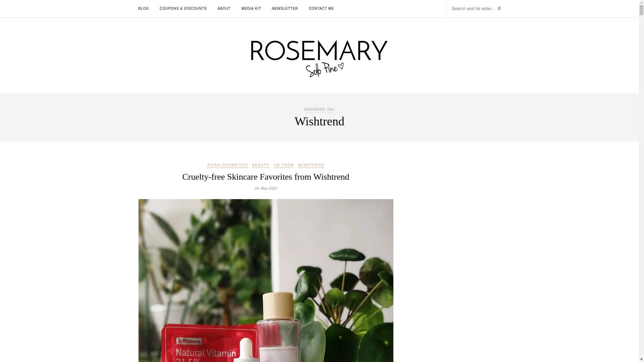 The height and width of the screenshot is (362, 644). Describe the element at coordinates (227, 166) in the screenshot. I see `View all posts in asian cosmetics` at that location.